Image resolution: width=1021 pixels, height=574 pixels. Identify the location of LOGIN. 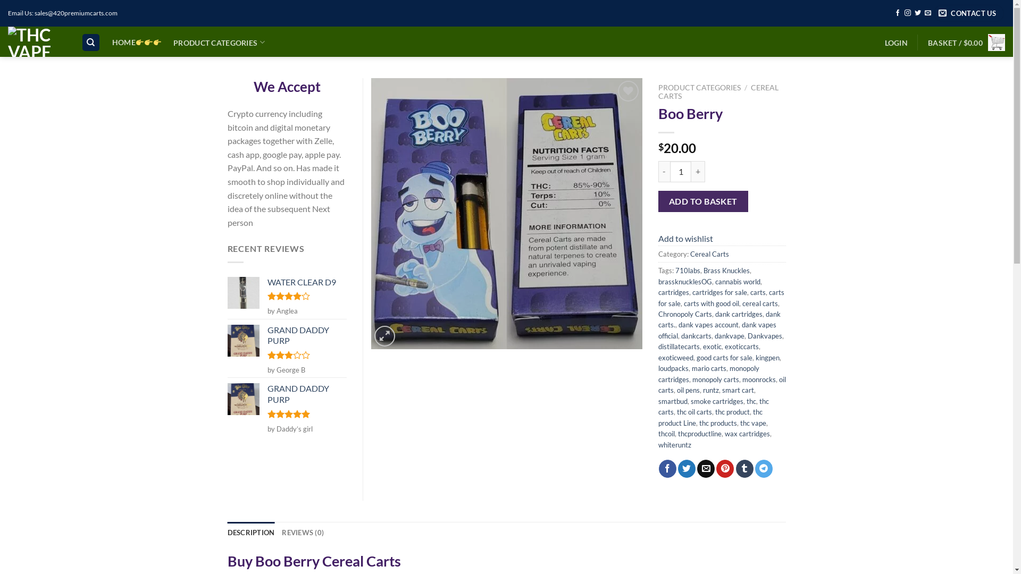
(897, 43).